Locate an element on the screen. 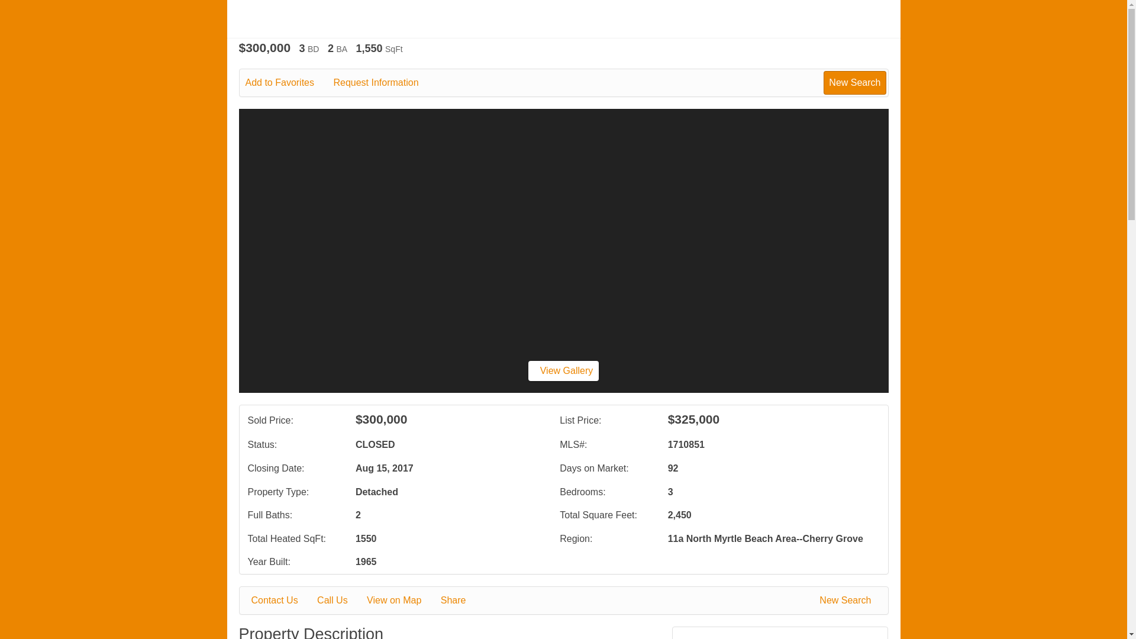 This screenshot has width=1136, height=639. Add to Favorites is located at coordinates (288, 83).